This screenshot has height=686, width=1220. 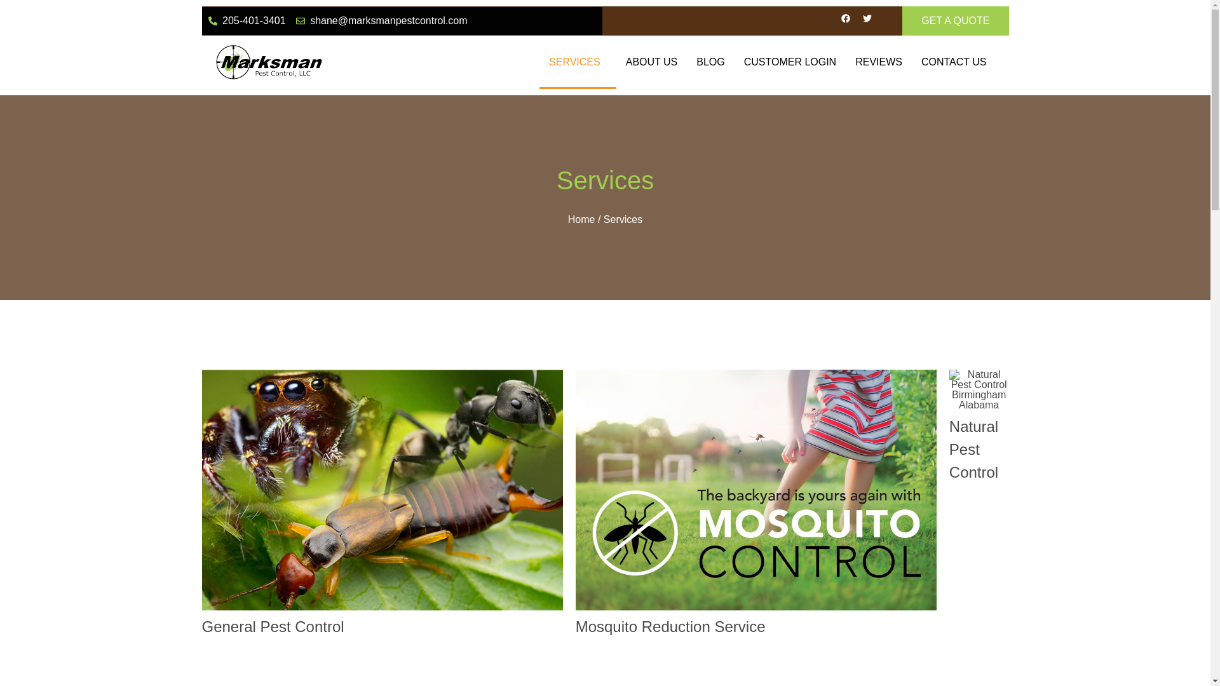 What do you see at coordinates (652, 62) in the screenshot?
I see `ABOUT US` at bounding box center [652, 62].